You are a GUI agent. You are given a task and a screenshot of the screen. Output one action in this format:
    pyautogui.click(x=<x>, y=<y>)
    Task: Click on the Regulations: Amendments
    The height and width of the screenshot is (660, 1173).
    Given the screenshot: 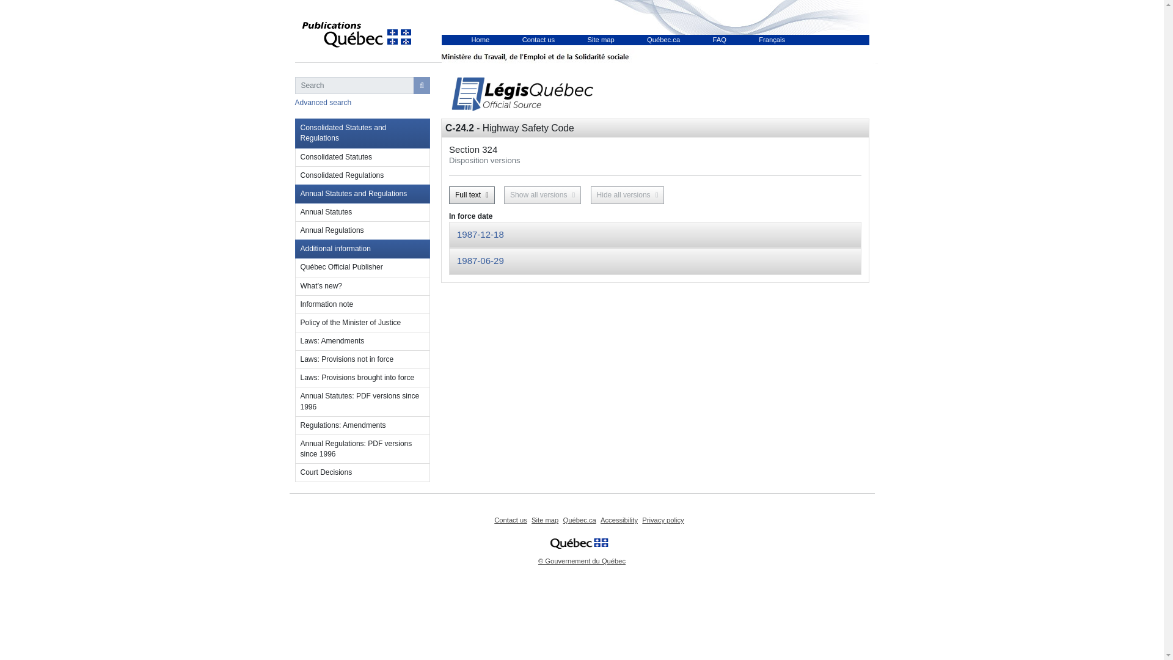 What is the action you would take?
    pyautogui.click(x=362, y=425)
    